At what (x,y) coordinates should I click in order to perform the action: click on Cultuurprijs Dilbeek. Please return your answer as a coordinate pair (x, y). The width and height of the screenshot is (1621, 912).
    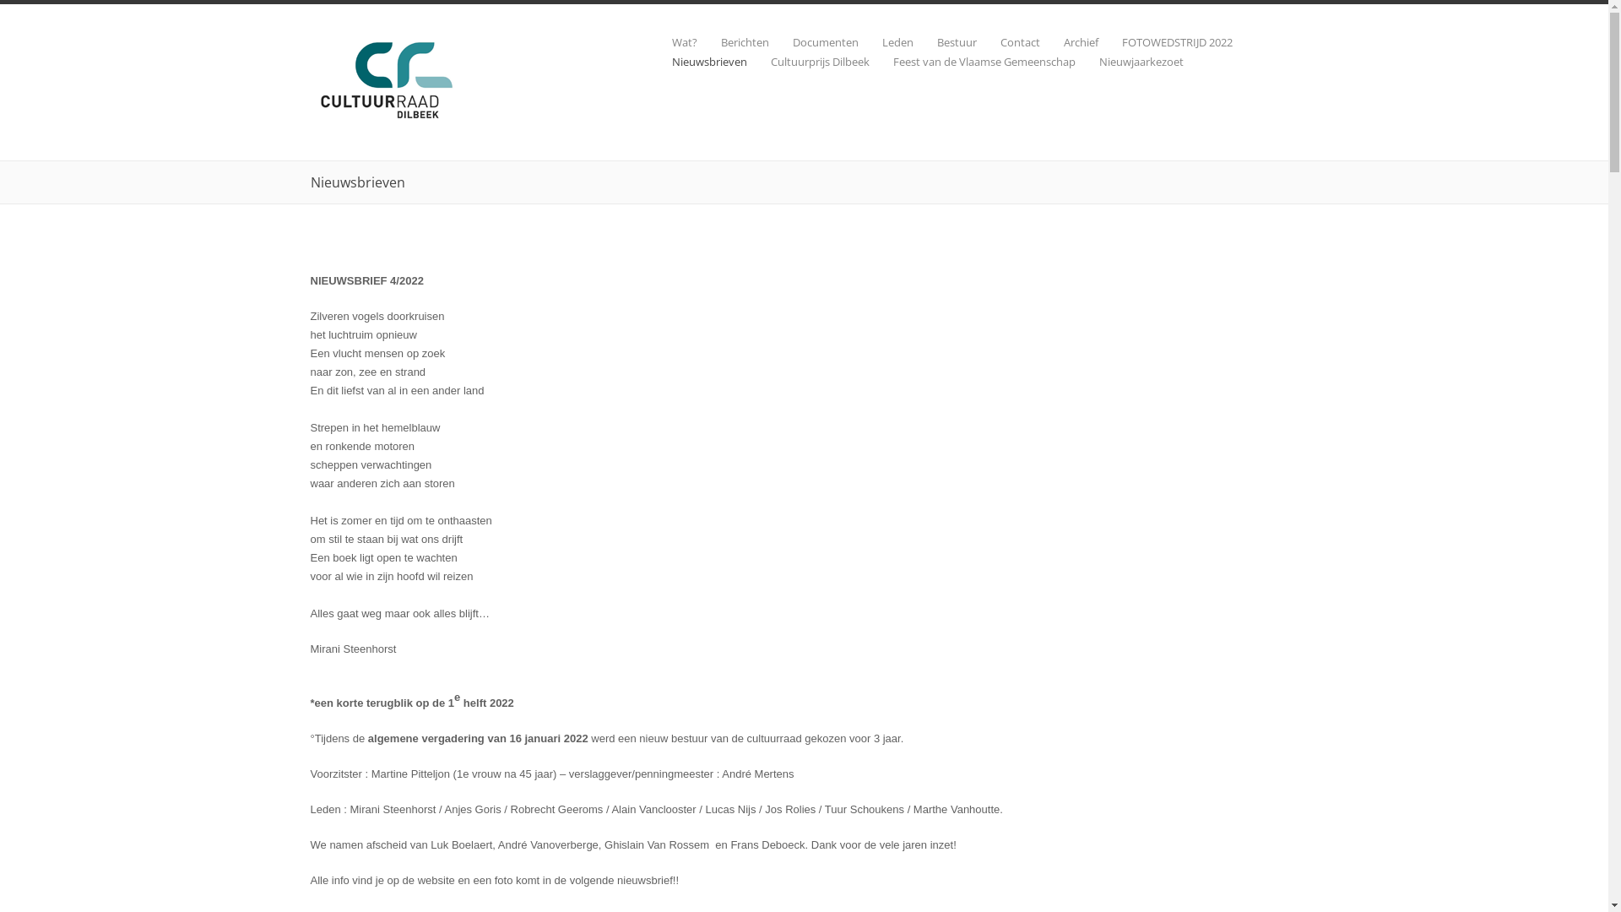
    Looking at the image, I should click on (807, 62).